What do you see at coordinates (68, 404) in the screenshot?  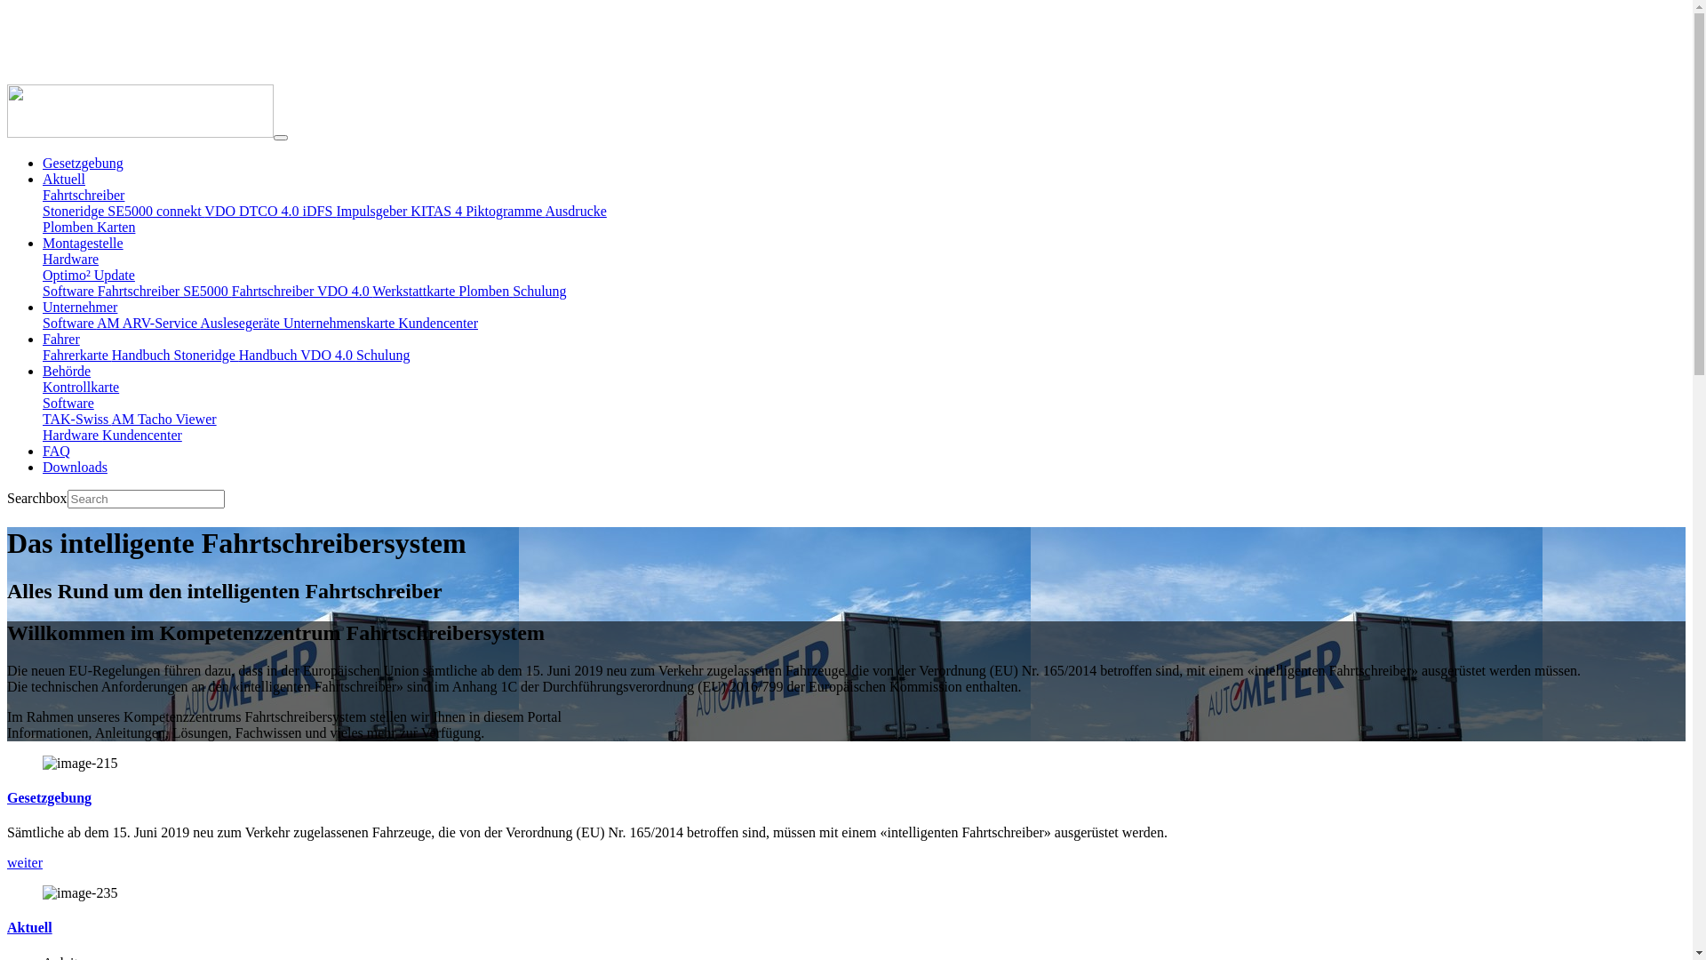 I see `Software` at bounding box center [68, 404].